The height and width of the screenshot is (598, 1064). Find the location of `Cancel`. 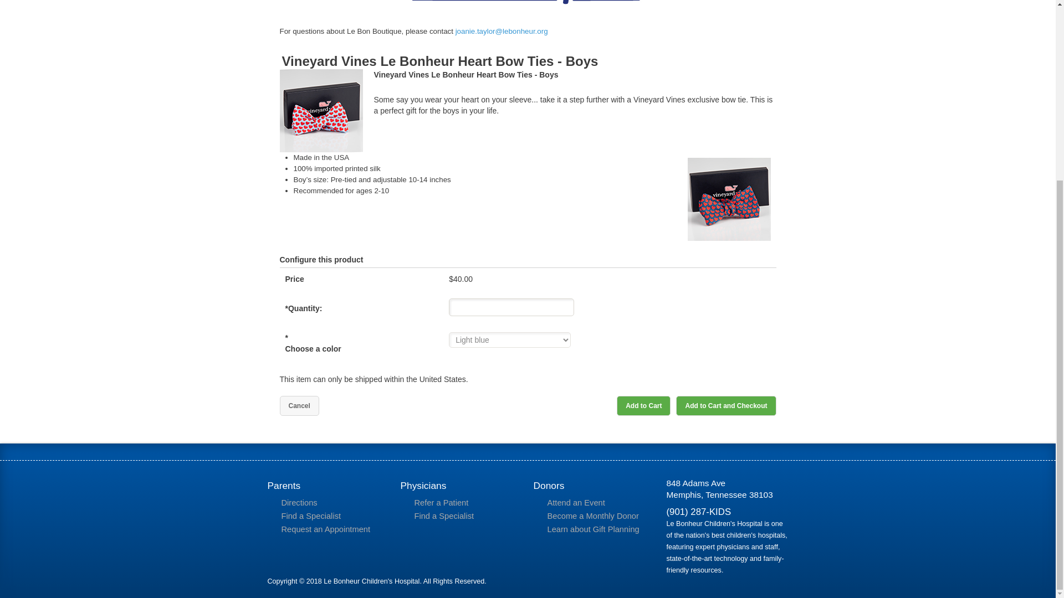

Cancel is located at coordinates (298, 405).